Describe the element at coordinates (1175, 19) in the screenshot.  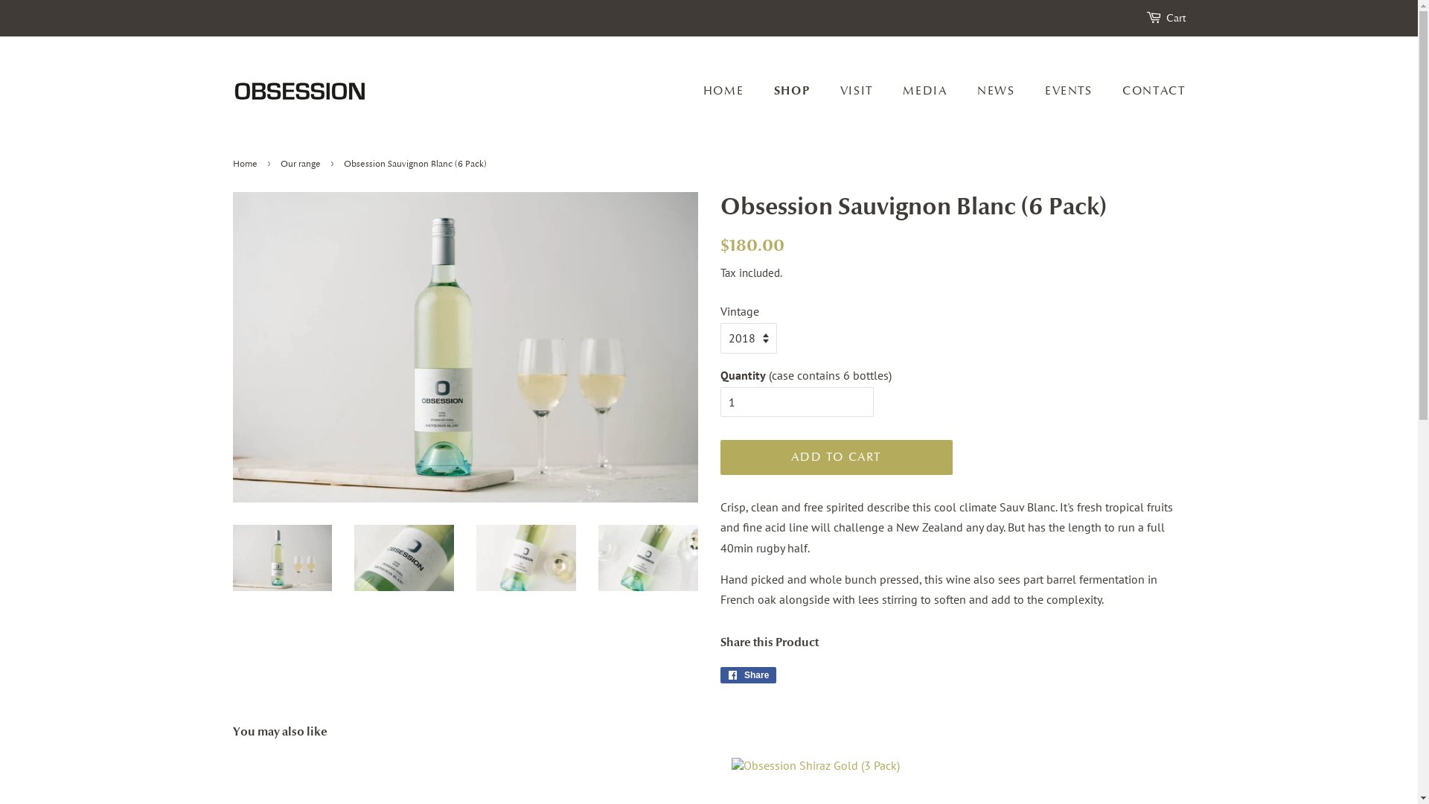
I see `Cart` at that location.